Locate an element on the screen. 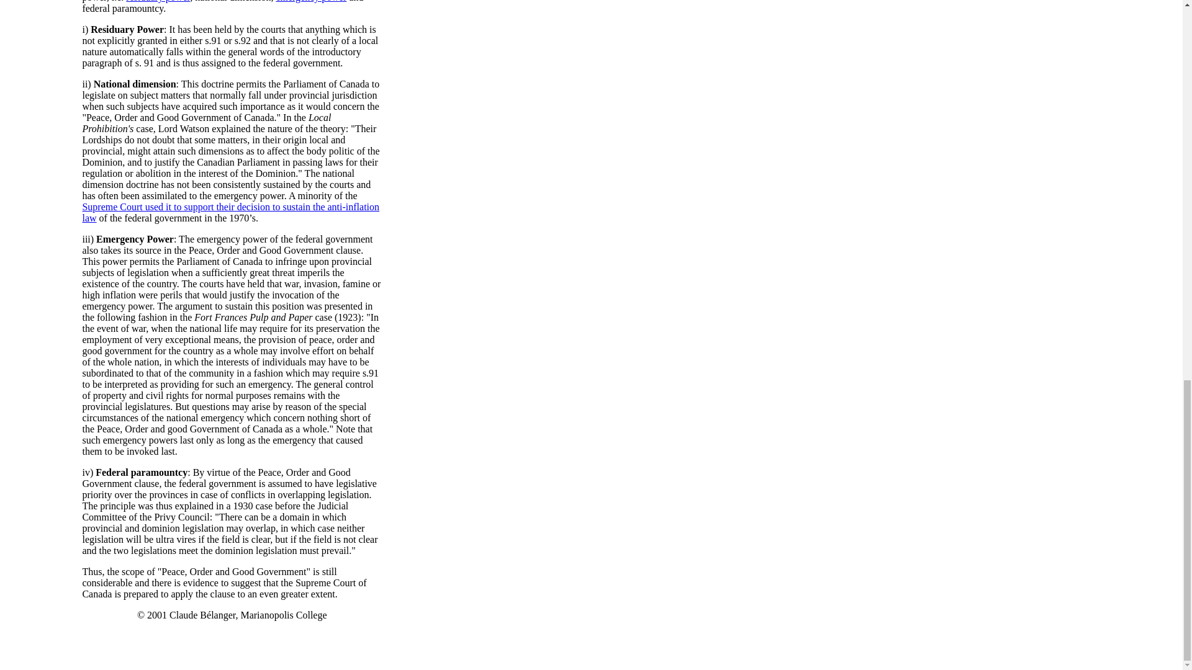 This screenshot has width=1192, height=670. emergency power is located at coordinates (310, 1).